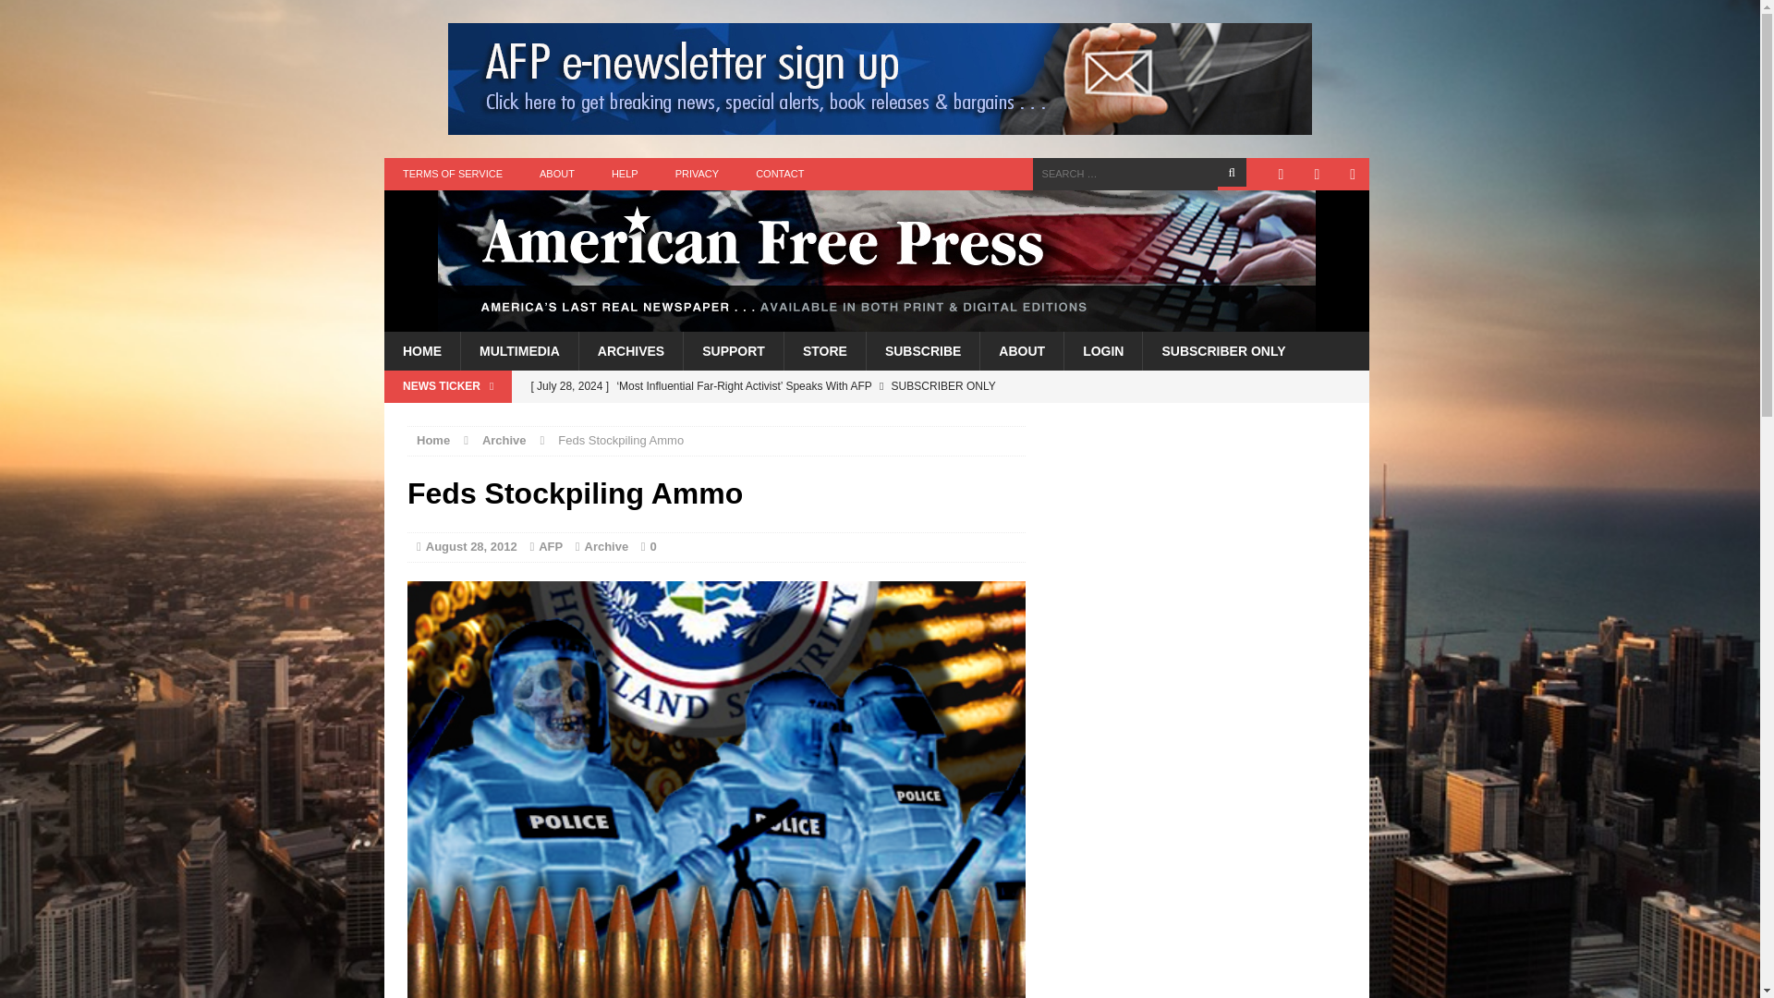  Describe the element at coordinates (421, 350) in the screenshot. I see `HOME` at that location.